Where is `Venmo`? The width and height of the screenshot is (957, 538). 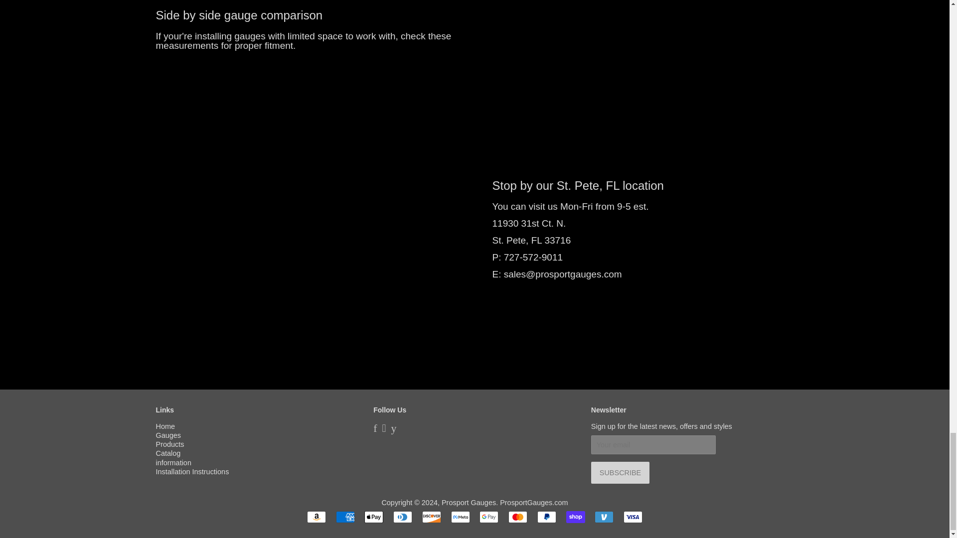 Venmo is located at coordinates (604, 517).